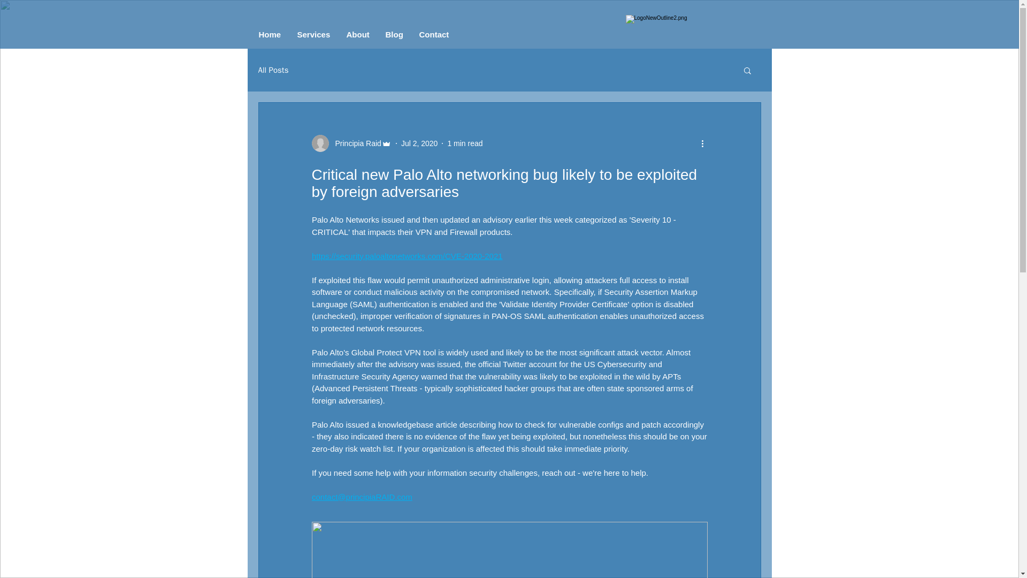  What do you see at coordinates (419, 143) in the screenshot?
I see `Jul 2, 2020` at bounding box center [419, 143].